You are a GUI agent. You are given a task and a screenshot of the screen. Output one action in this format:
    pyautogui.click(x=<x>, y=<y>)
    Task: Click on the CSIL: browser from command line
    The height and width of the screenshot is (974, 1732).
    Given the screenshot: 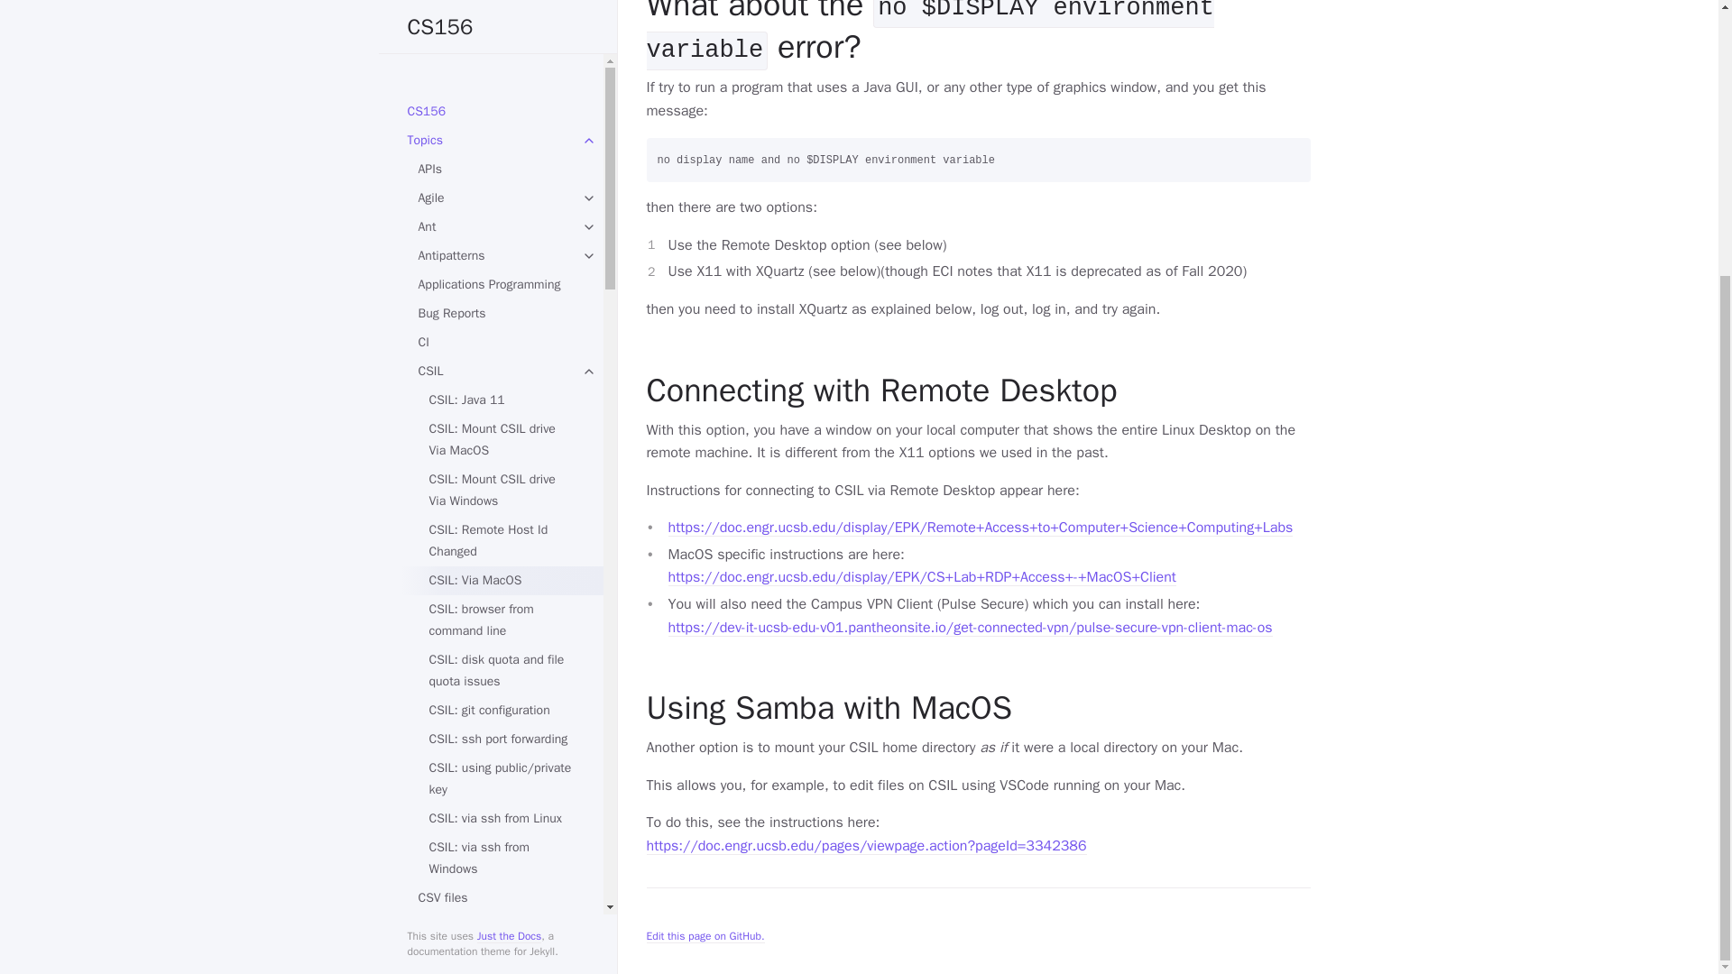 What is the action you would take?
    pyautogui.click(x=502, y=247)
    